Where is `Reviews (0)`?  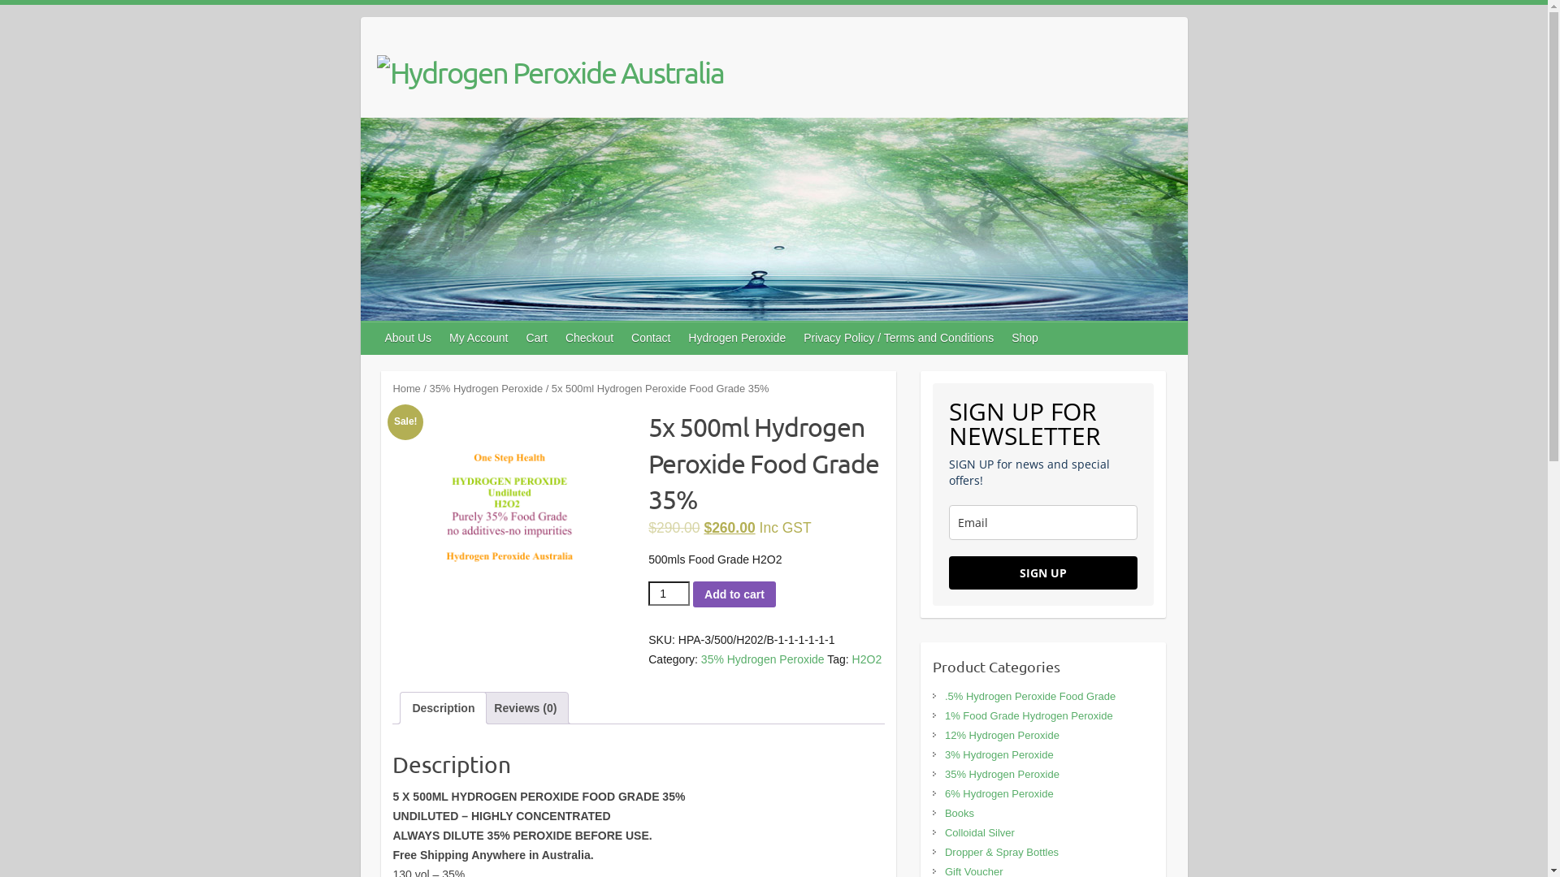
Reviews (0) is located at coordinates (525, 708).